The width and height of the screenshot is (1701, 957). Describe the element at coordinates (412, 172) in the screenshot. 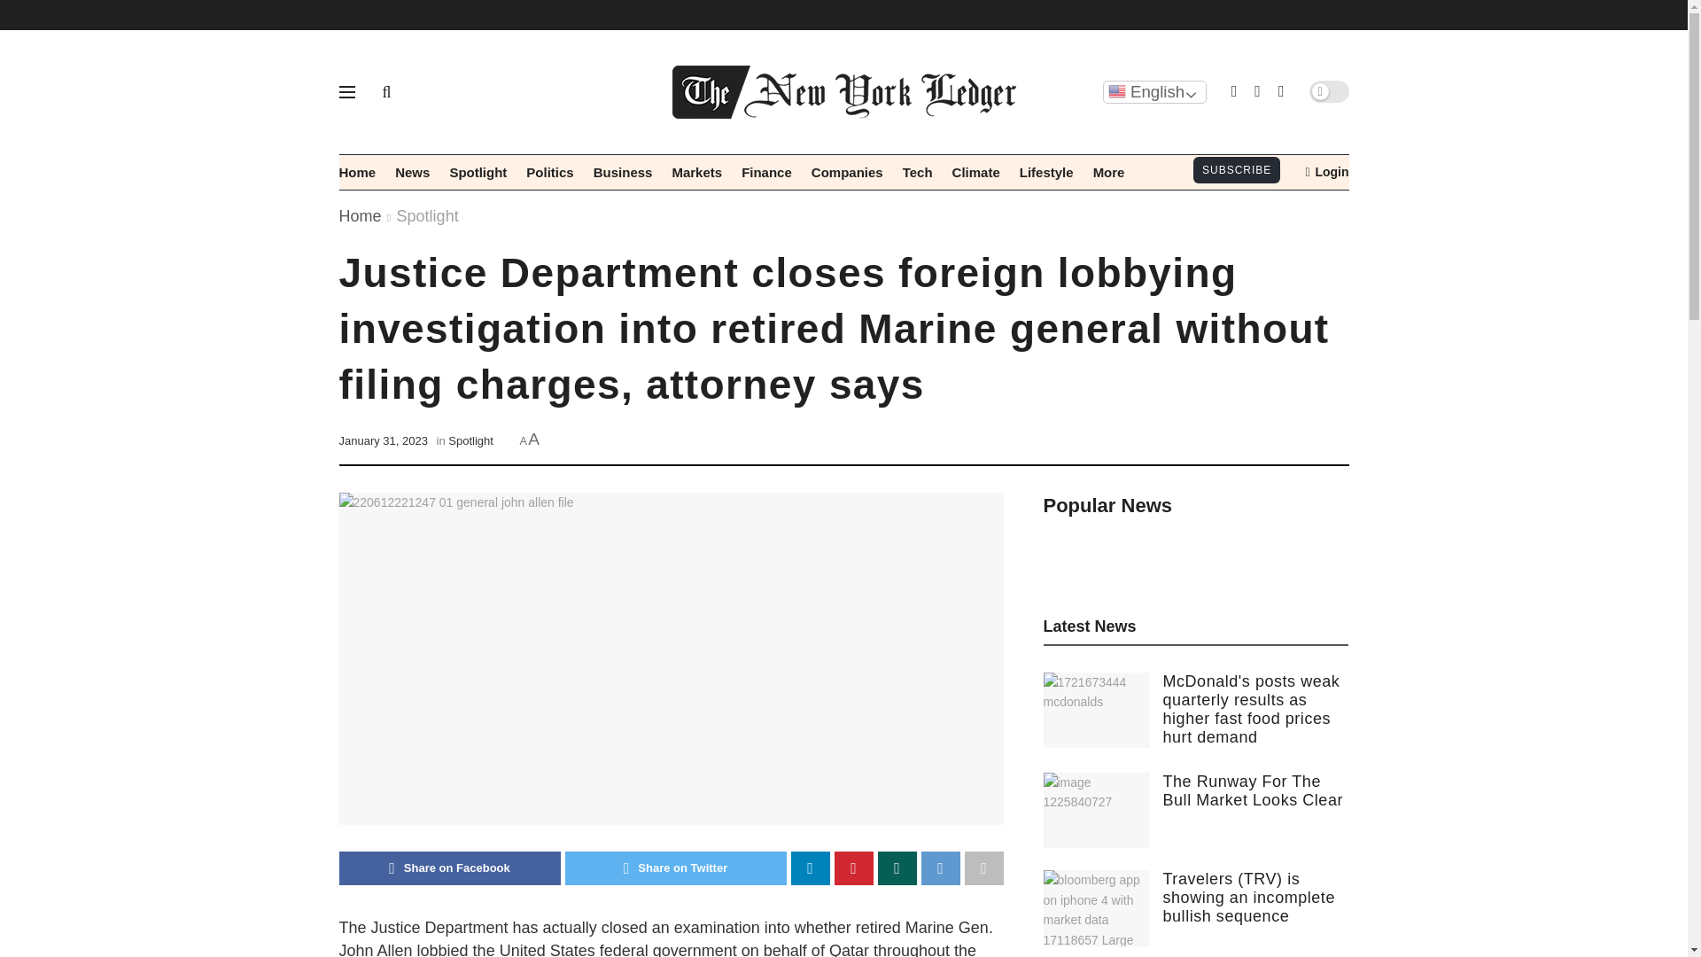

I see `News` at that location.